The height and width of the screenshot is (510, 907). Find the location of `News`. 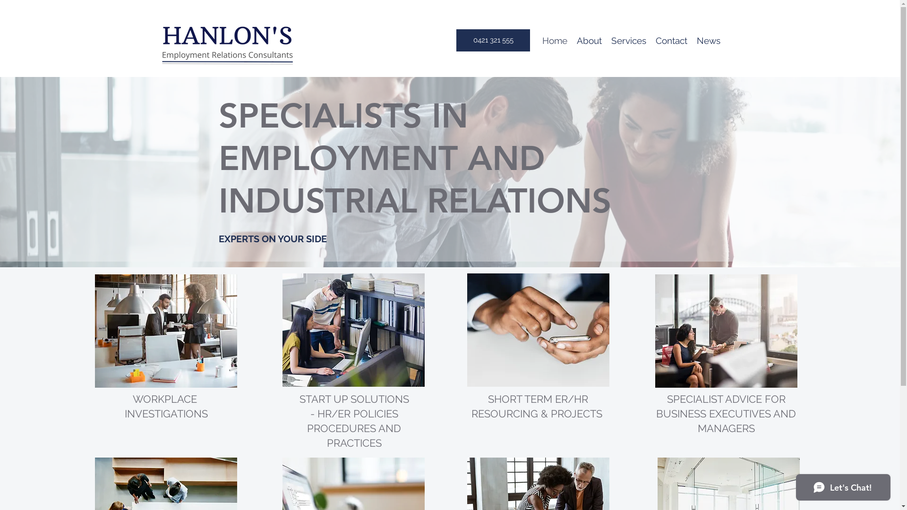

News is located at coordinates (709, 41).